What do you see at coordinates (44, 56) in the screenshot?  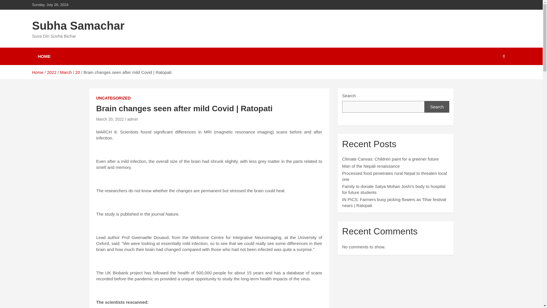 I see `HOME` at bounding box center [44, 56].